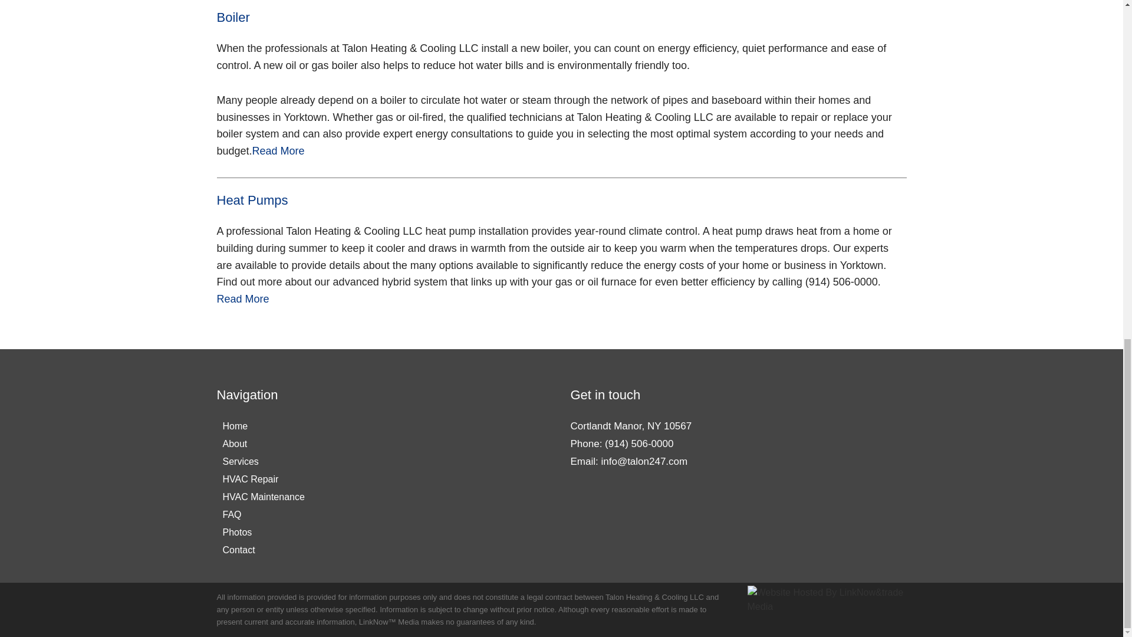 The image size is (1132, 637). Describe the element at coordinates (264, 480) in the screenshot. I see `HVAC Repair` at that location.